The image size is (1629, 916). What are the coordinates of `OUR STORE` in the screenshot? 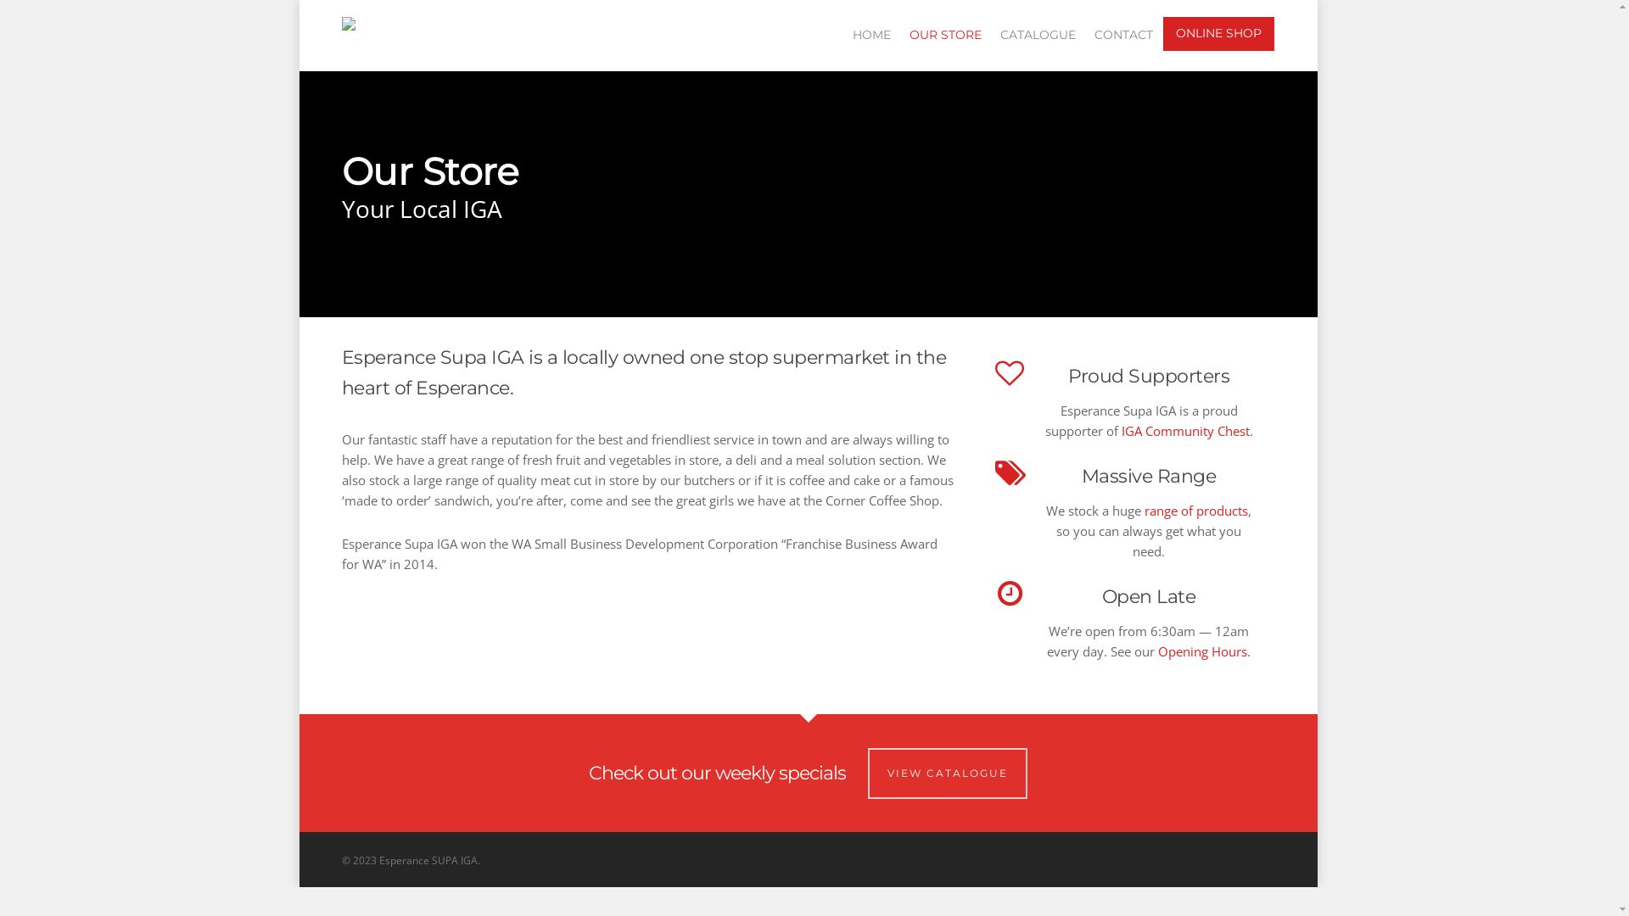 It's located at (945, 44).